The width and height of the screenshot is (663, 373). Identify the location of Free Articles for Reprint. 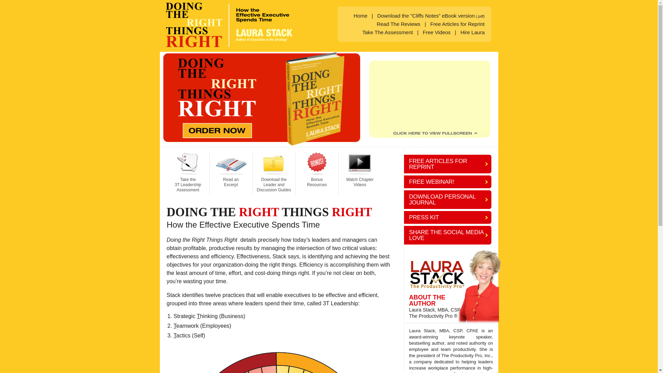
(458, 24).